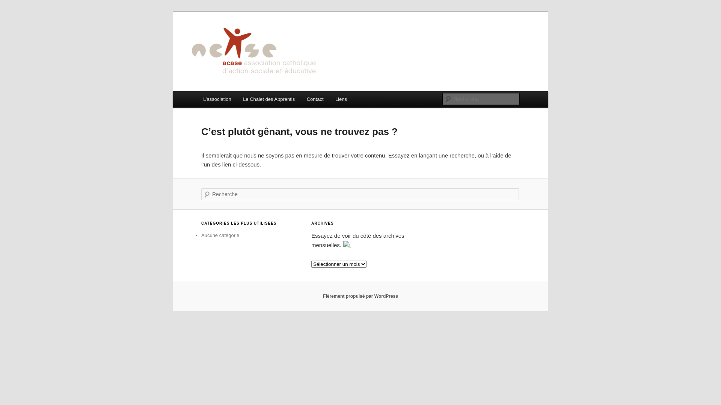 The height and width of the screenshot is (405, 721). Describe the element at coordinates (218, 39) in the screenshot. I see `Acase` at that location.